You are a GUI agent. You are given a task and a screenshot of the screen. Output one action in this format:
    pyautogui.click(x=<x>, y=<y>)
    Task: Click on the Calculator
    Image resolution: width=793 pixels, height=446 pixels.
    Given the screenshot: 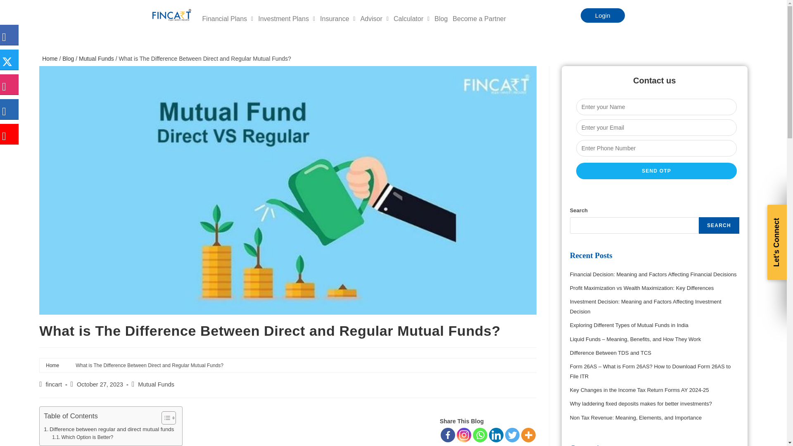 What is the action you would take?
    pyautogui.click(x=411, y=19)
    